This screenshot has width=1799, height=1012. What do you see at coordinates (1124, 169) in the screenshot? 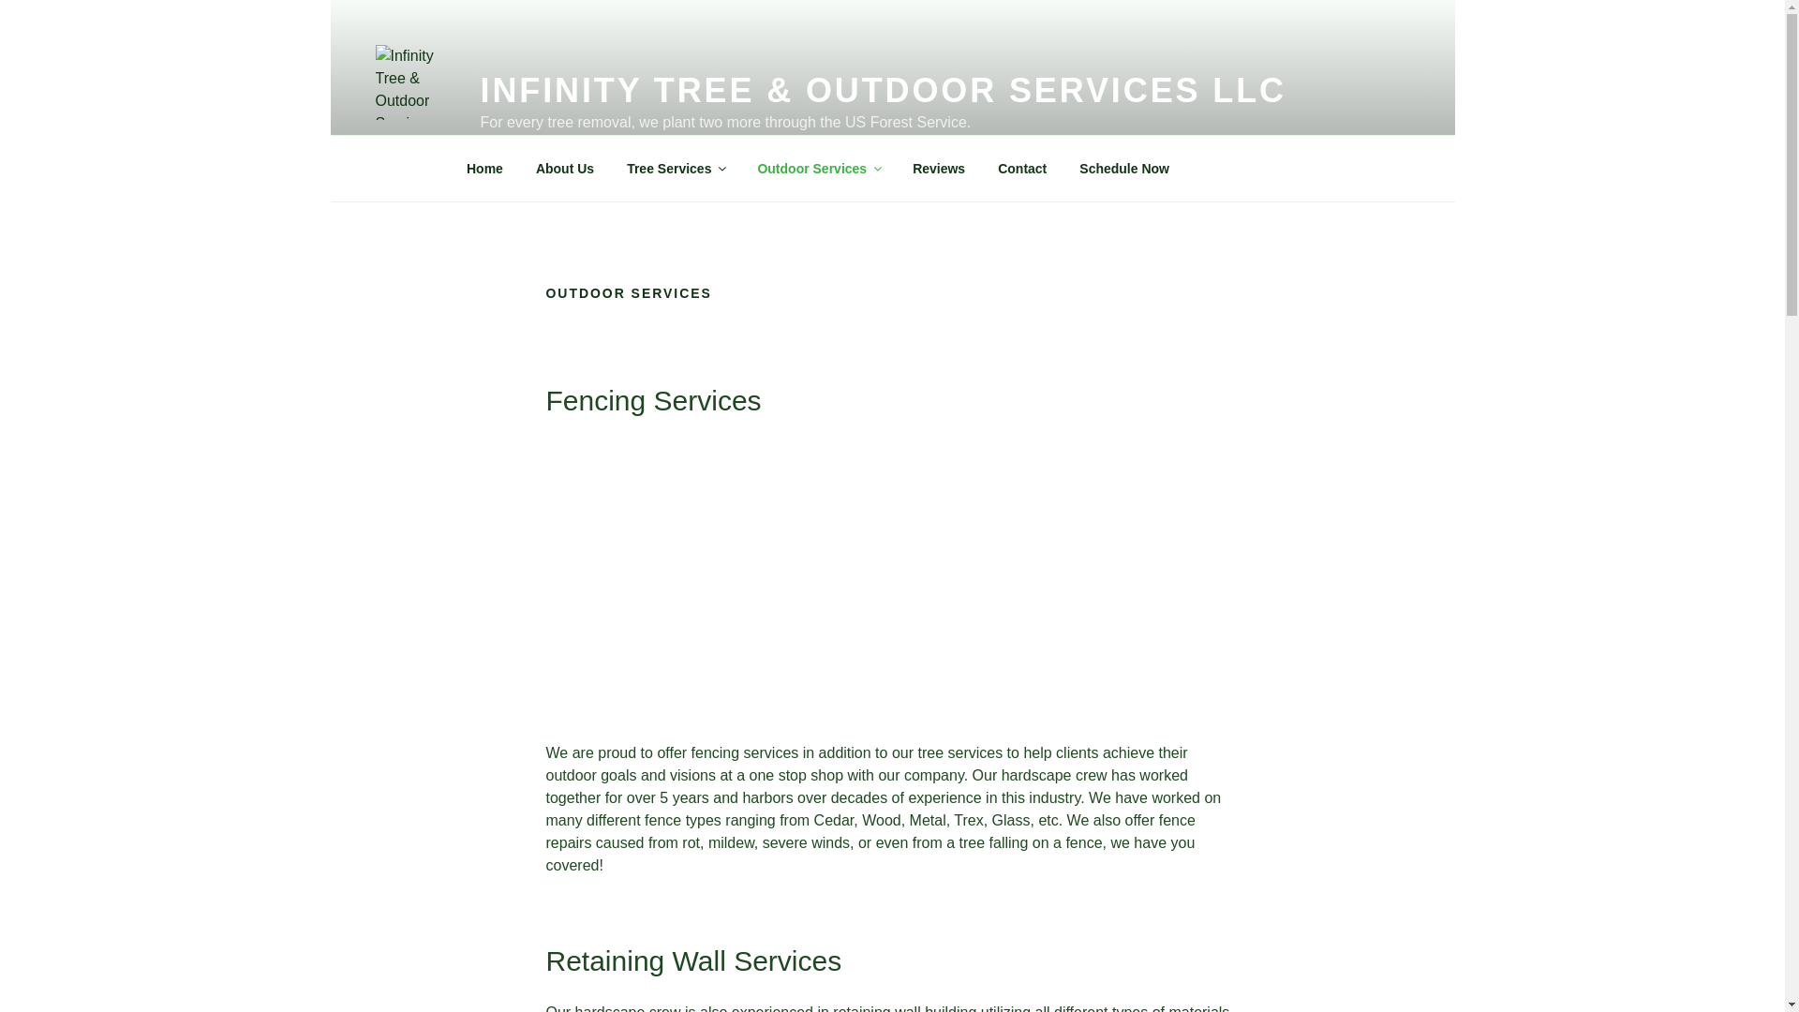
I see `Schedule Now` at bounding box center [1124, 169].